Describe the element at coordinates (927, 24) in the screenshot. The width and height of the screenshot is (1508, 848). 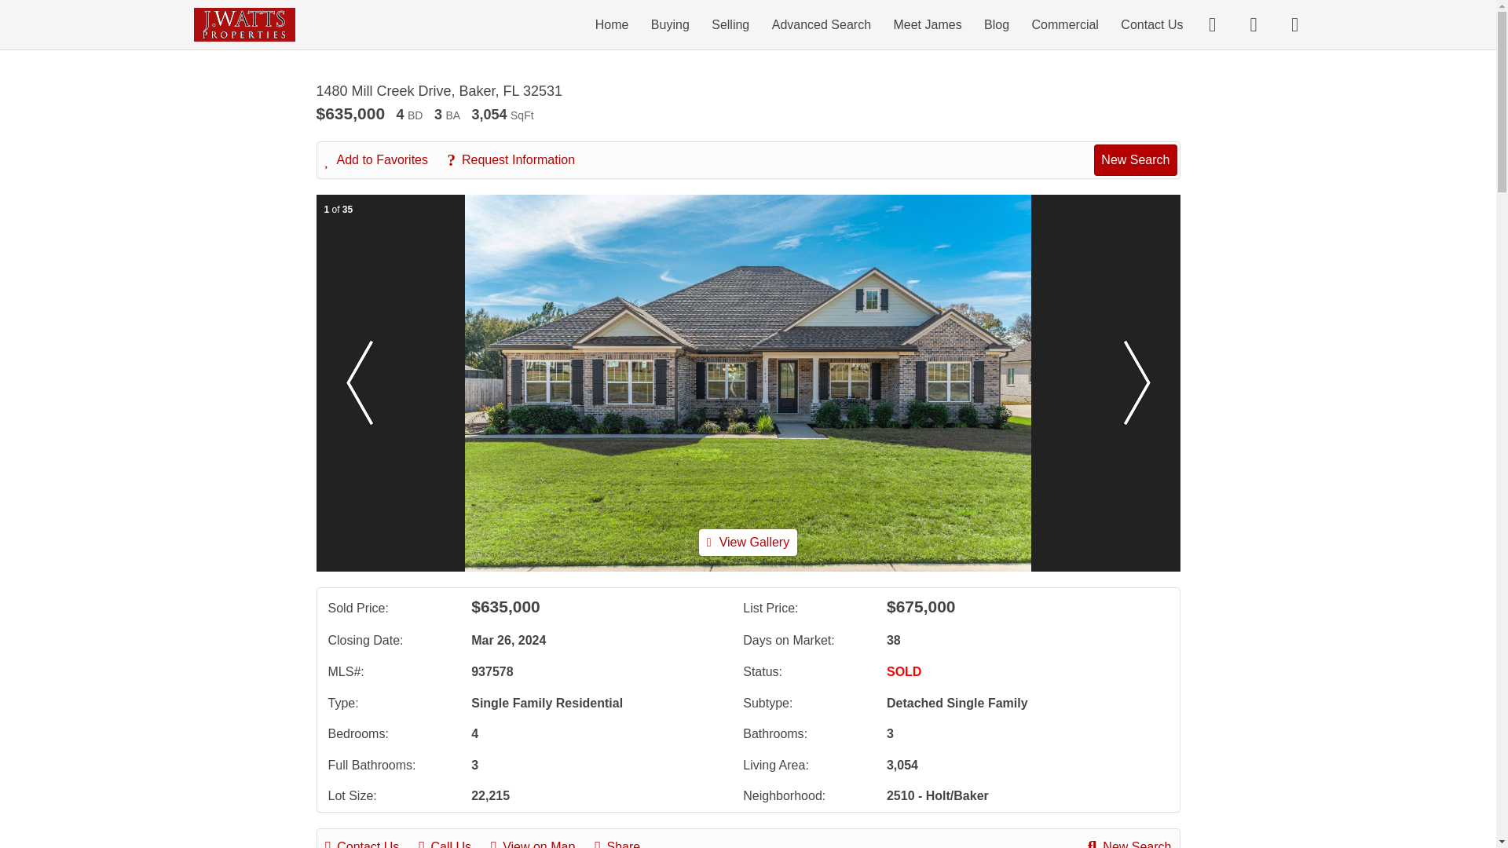
I see `Meet James` at that location.